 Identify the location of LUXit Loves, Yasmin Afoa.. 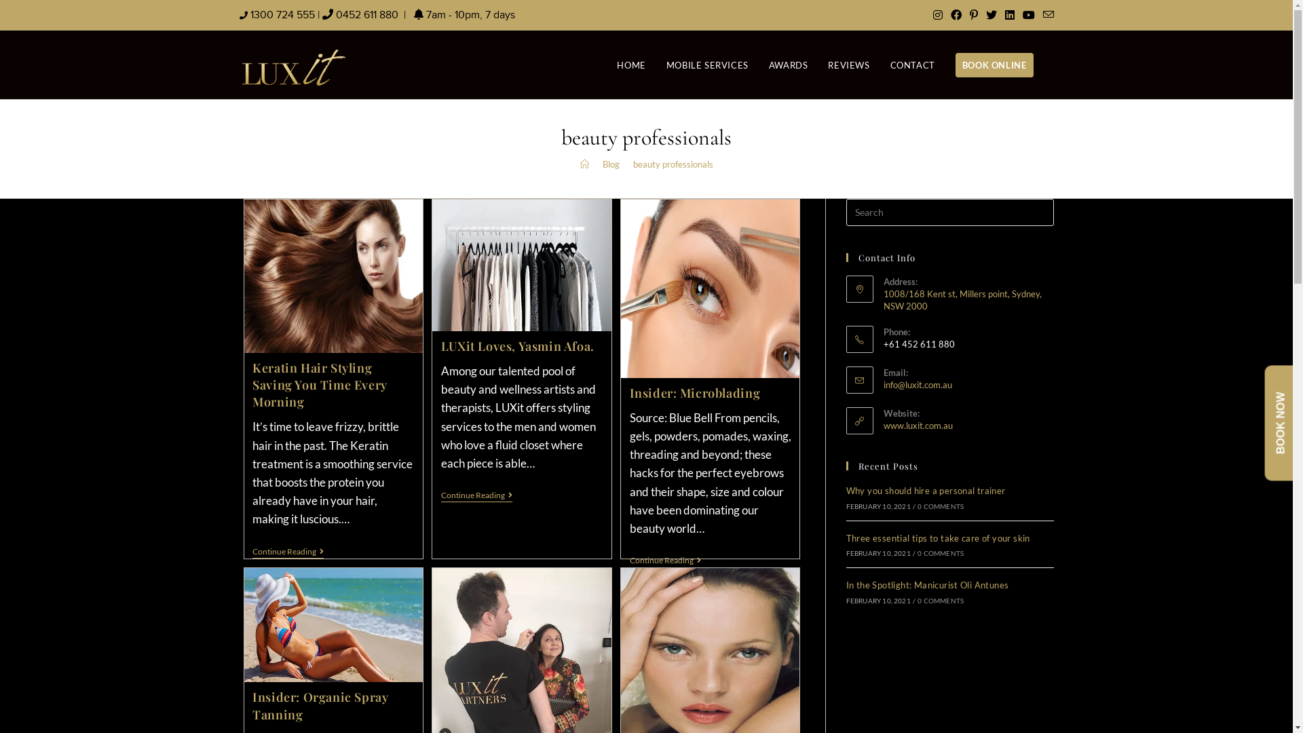
(518, 346).